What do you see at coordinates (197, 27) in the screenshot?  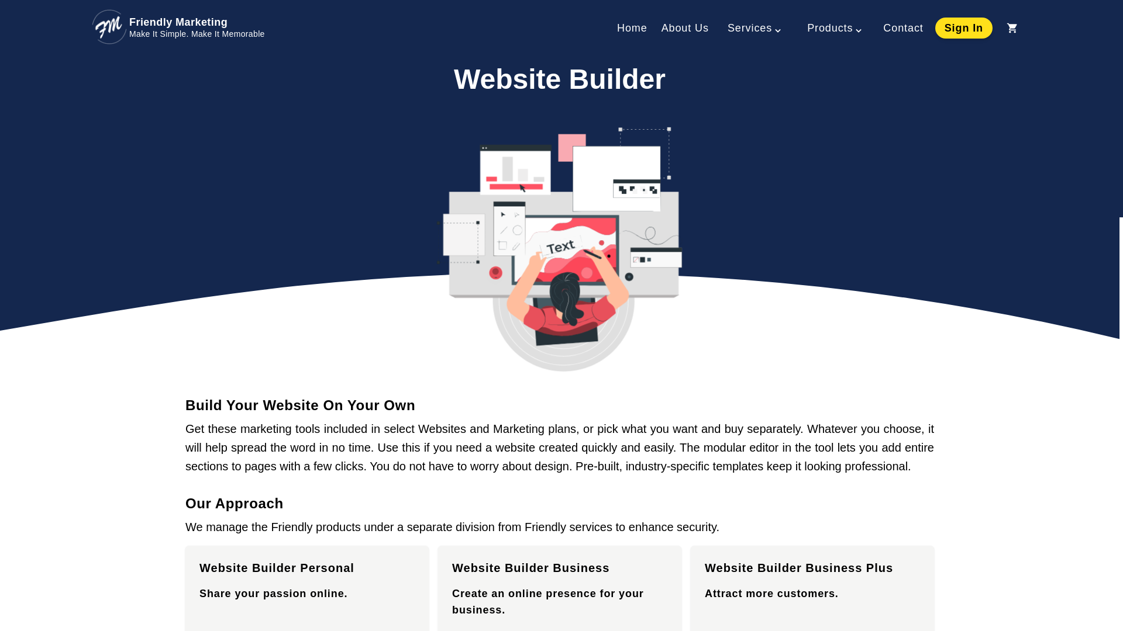 I see `Friendly Marketing` at bounding box center [197, 27].